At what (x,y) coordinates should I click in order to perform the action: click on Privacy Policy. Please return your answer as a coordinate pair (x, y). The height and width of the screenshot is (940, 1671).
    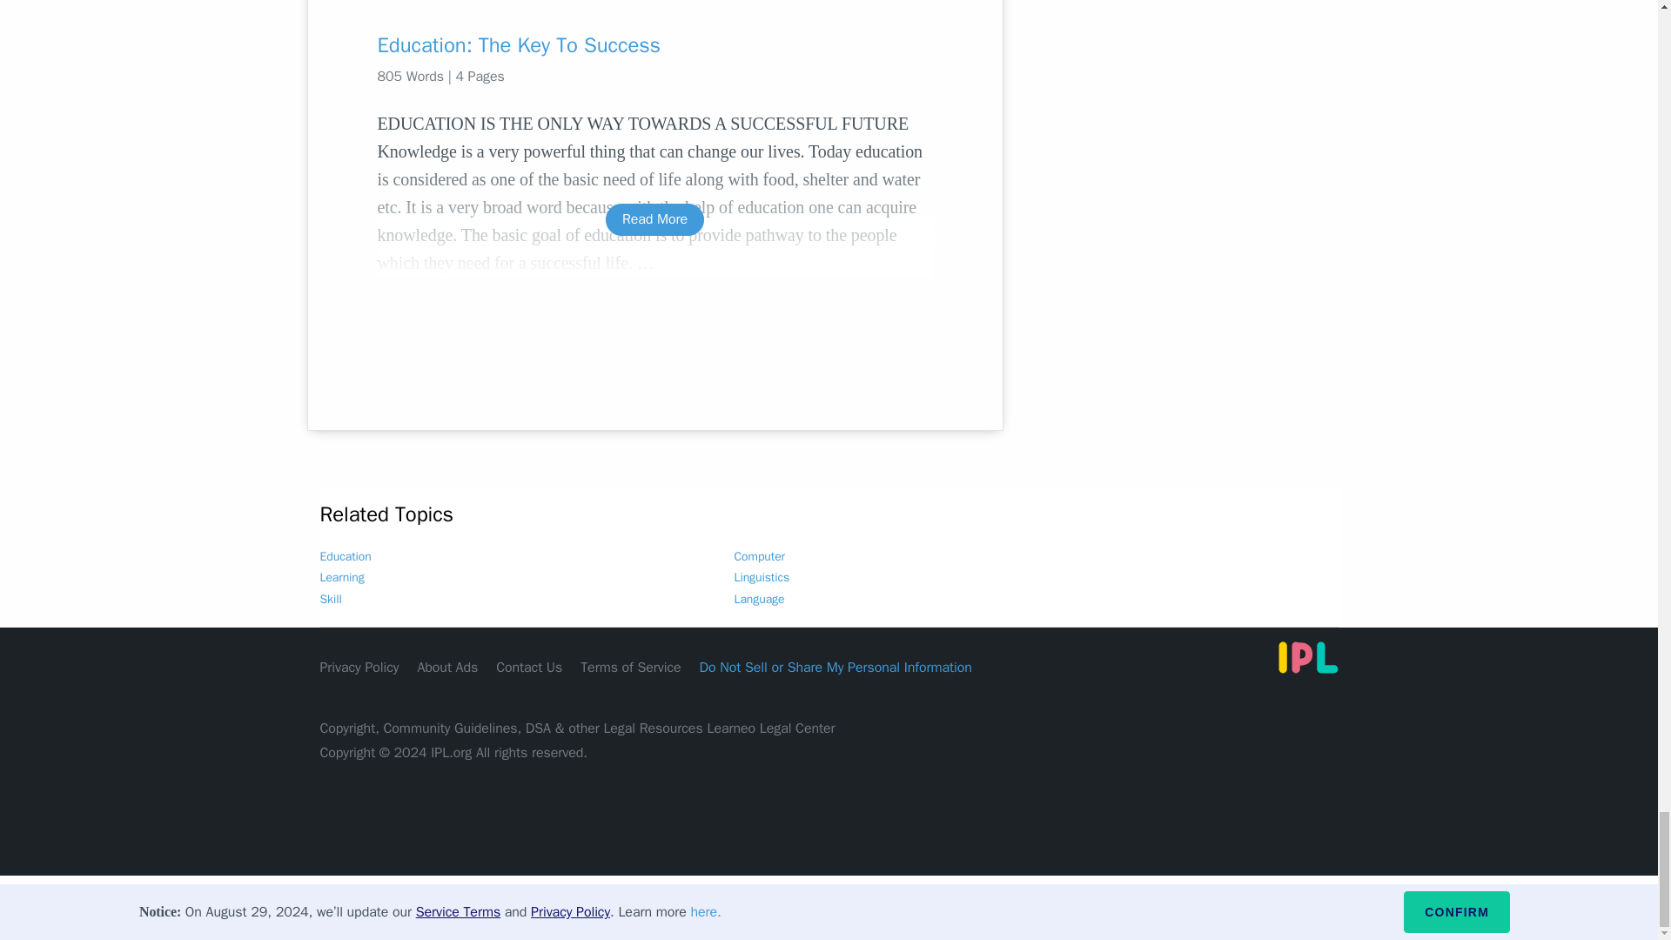
    Looking at the image, I should click on (359, 667).